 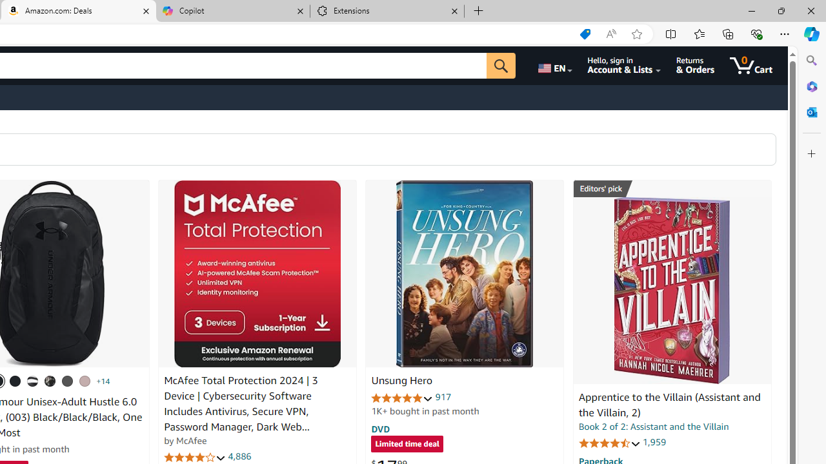 I want to click on +14, so click(x=103, y=381).